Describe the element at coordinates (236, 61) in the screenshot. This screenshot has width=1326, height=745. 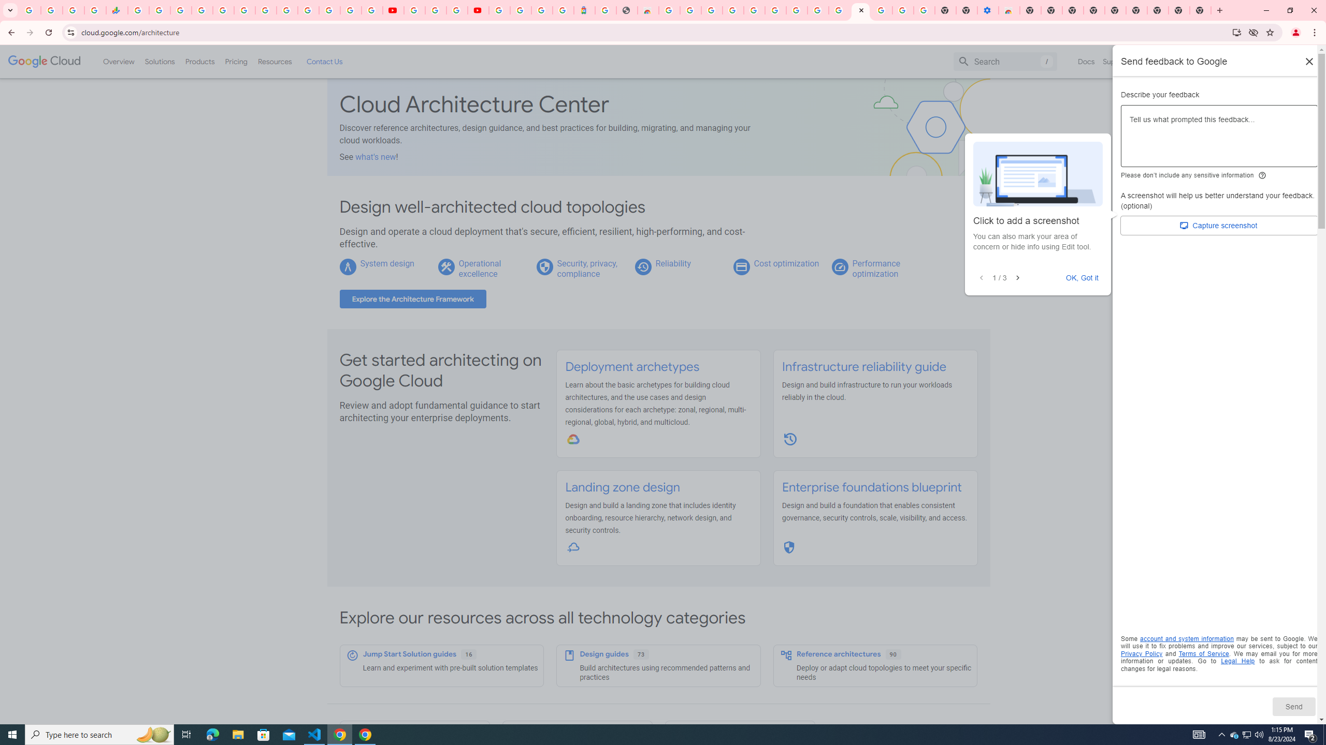
I see `Pricing` at that location.